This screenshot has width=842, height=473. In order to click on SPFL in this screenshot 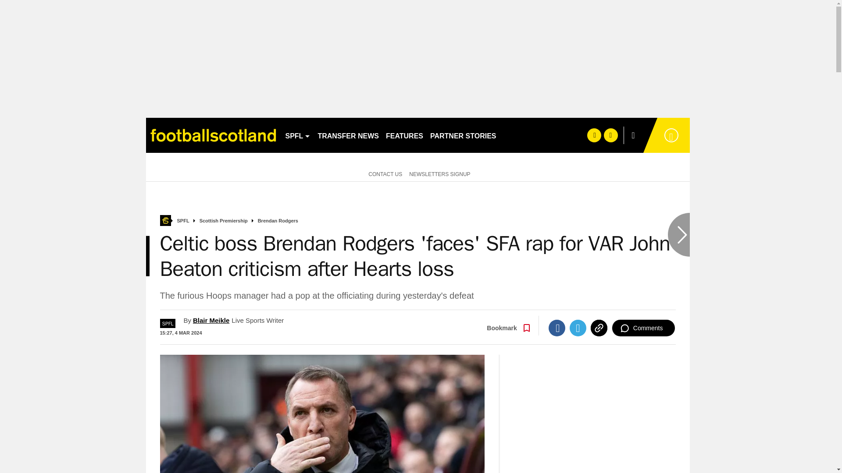, I will do `click(297, 135)`.